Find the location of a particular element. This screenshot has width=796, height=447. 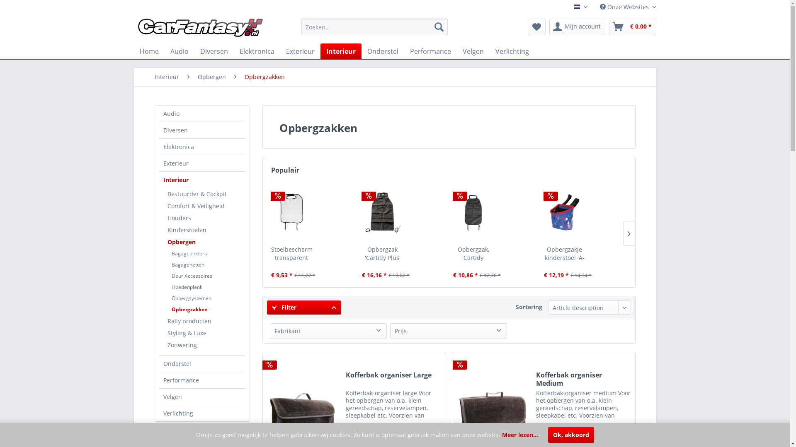

Opbergzak, 'Cartidy' is located at coordinates (473, 212).